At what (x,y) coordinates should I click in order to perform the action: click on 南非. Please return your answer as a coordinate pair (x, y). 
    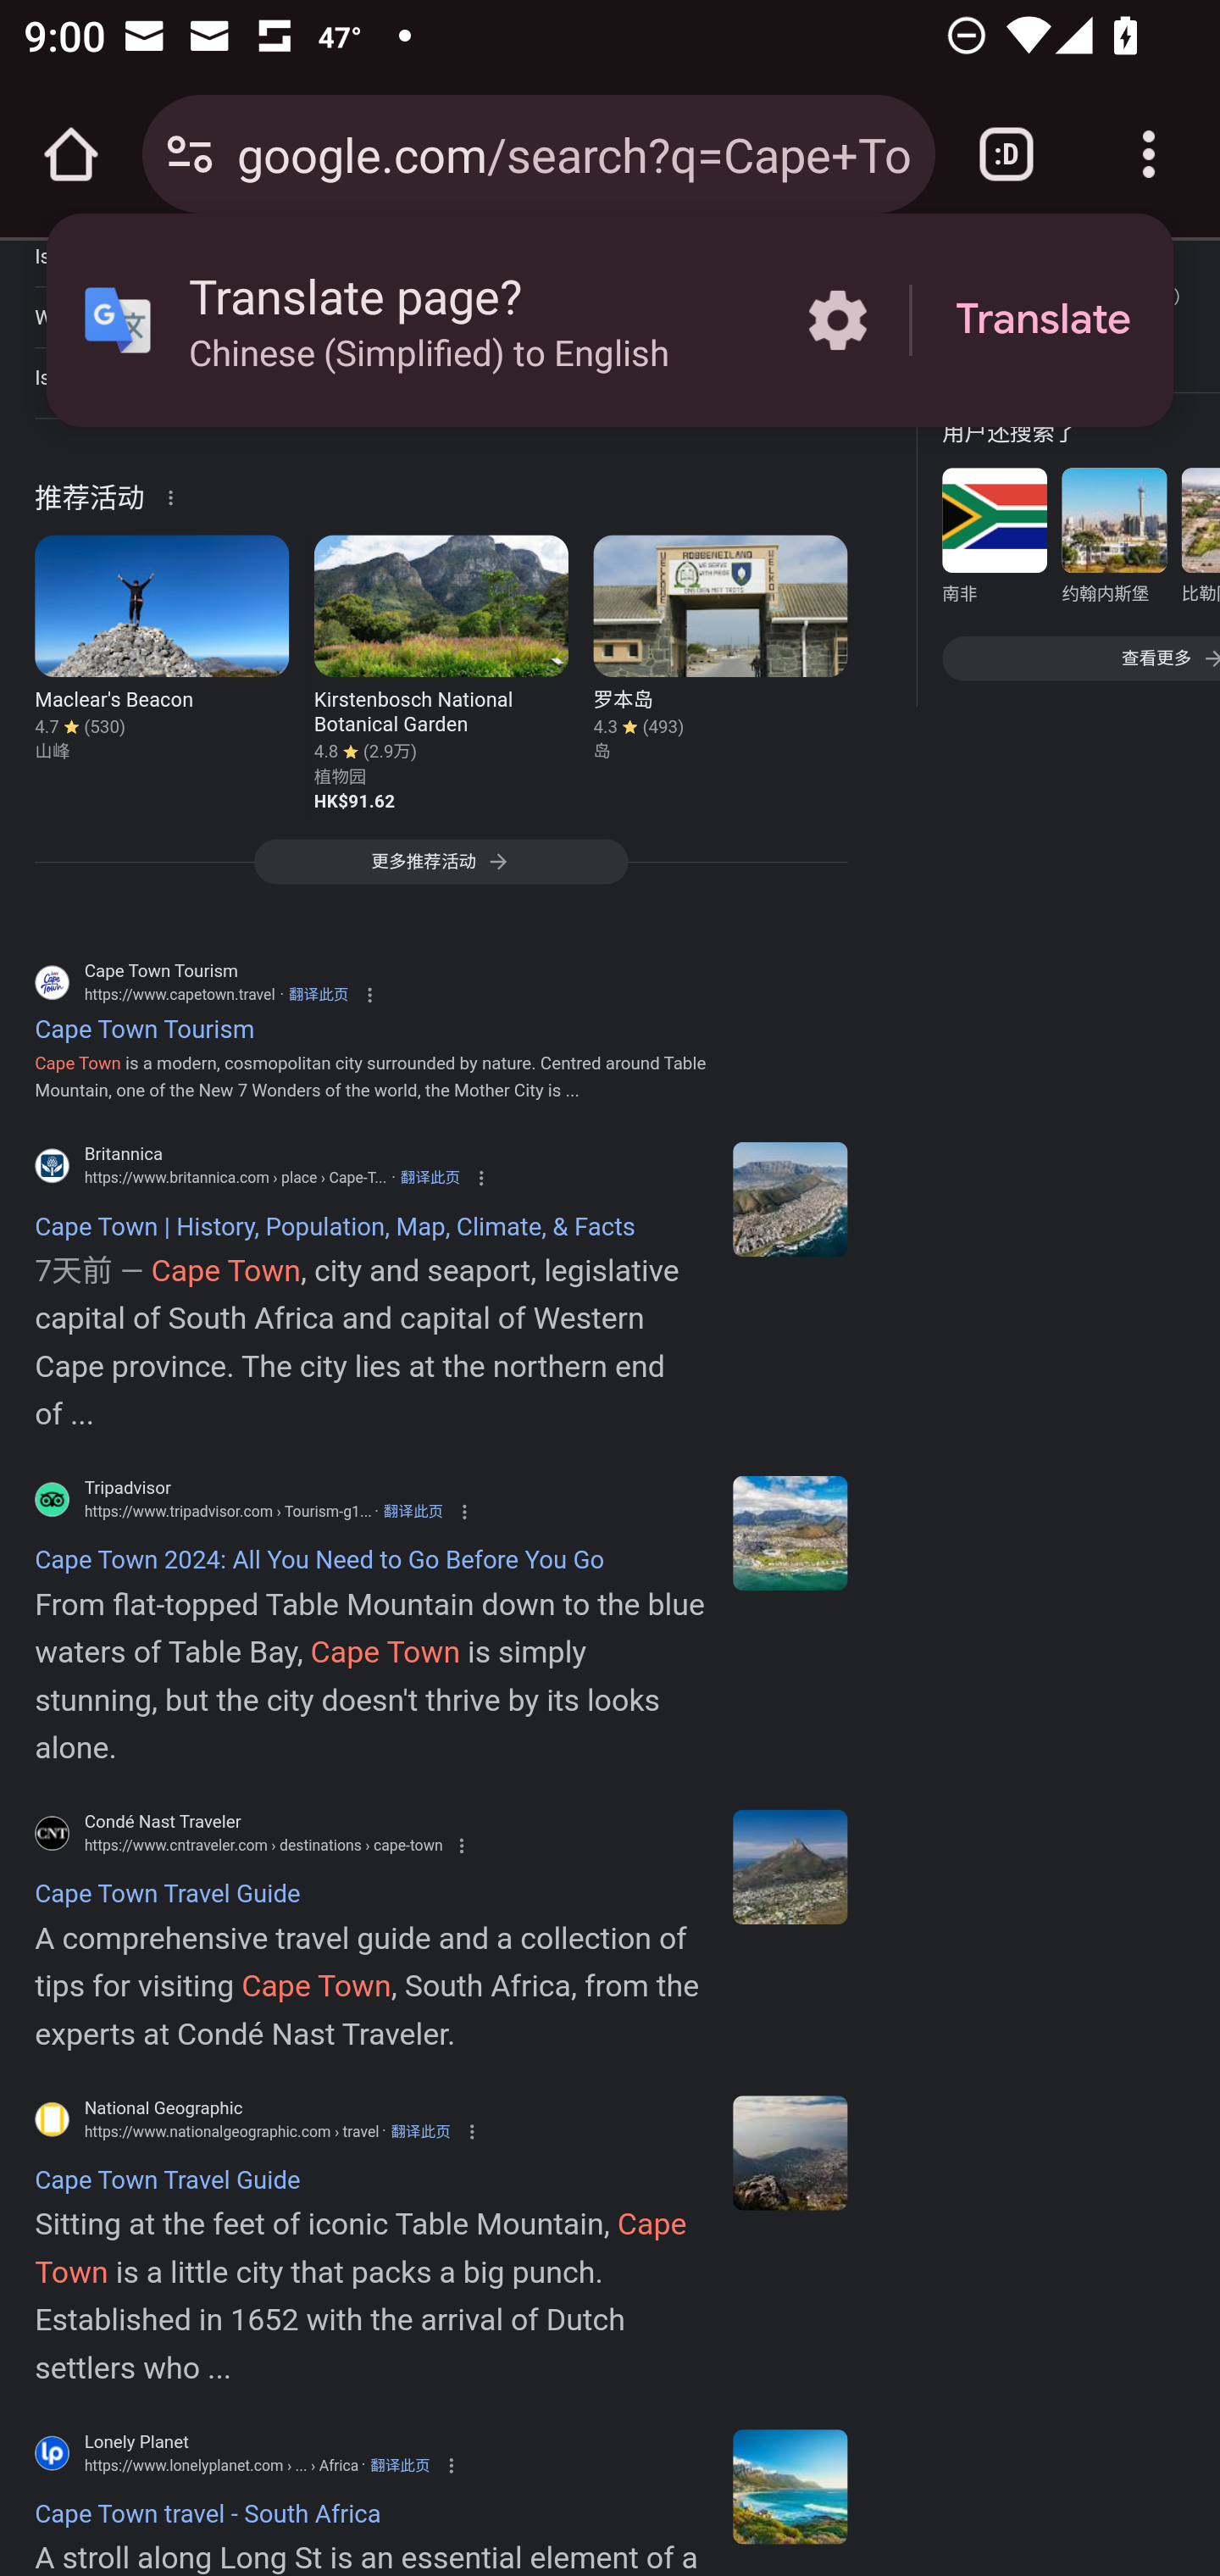
    Looking at the image, I should click on (994, 543).